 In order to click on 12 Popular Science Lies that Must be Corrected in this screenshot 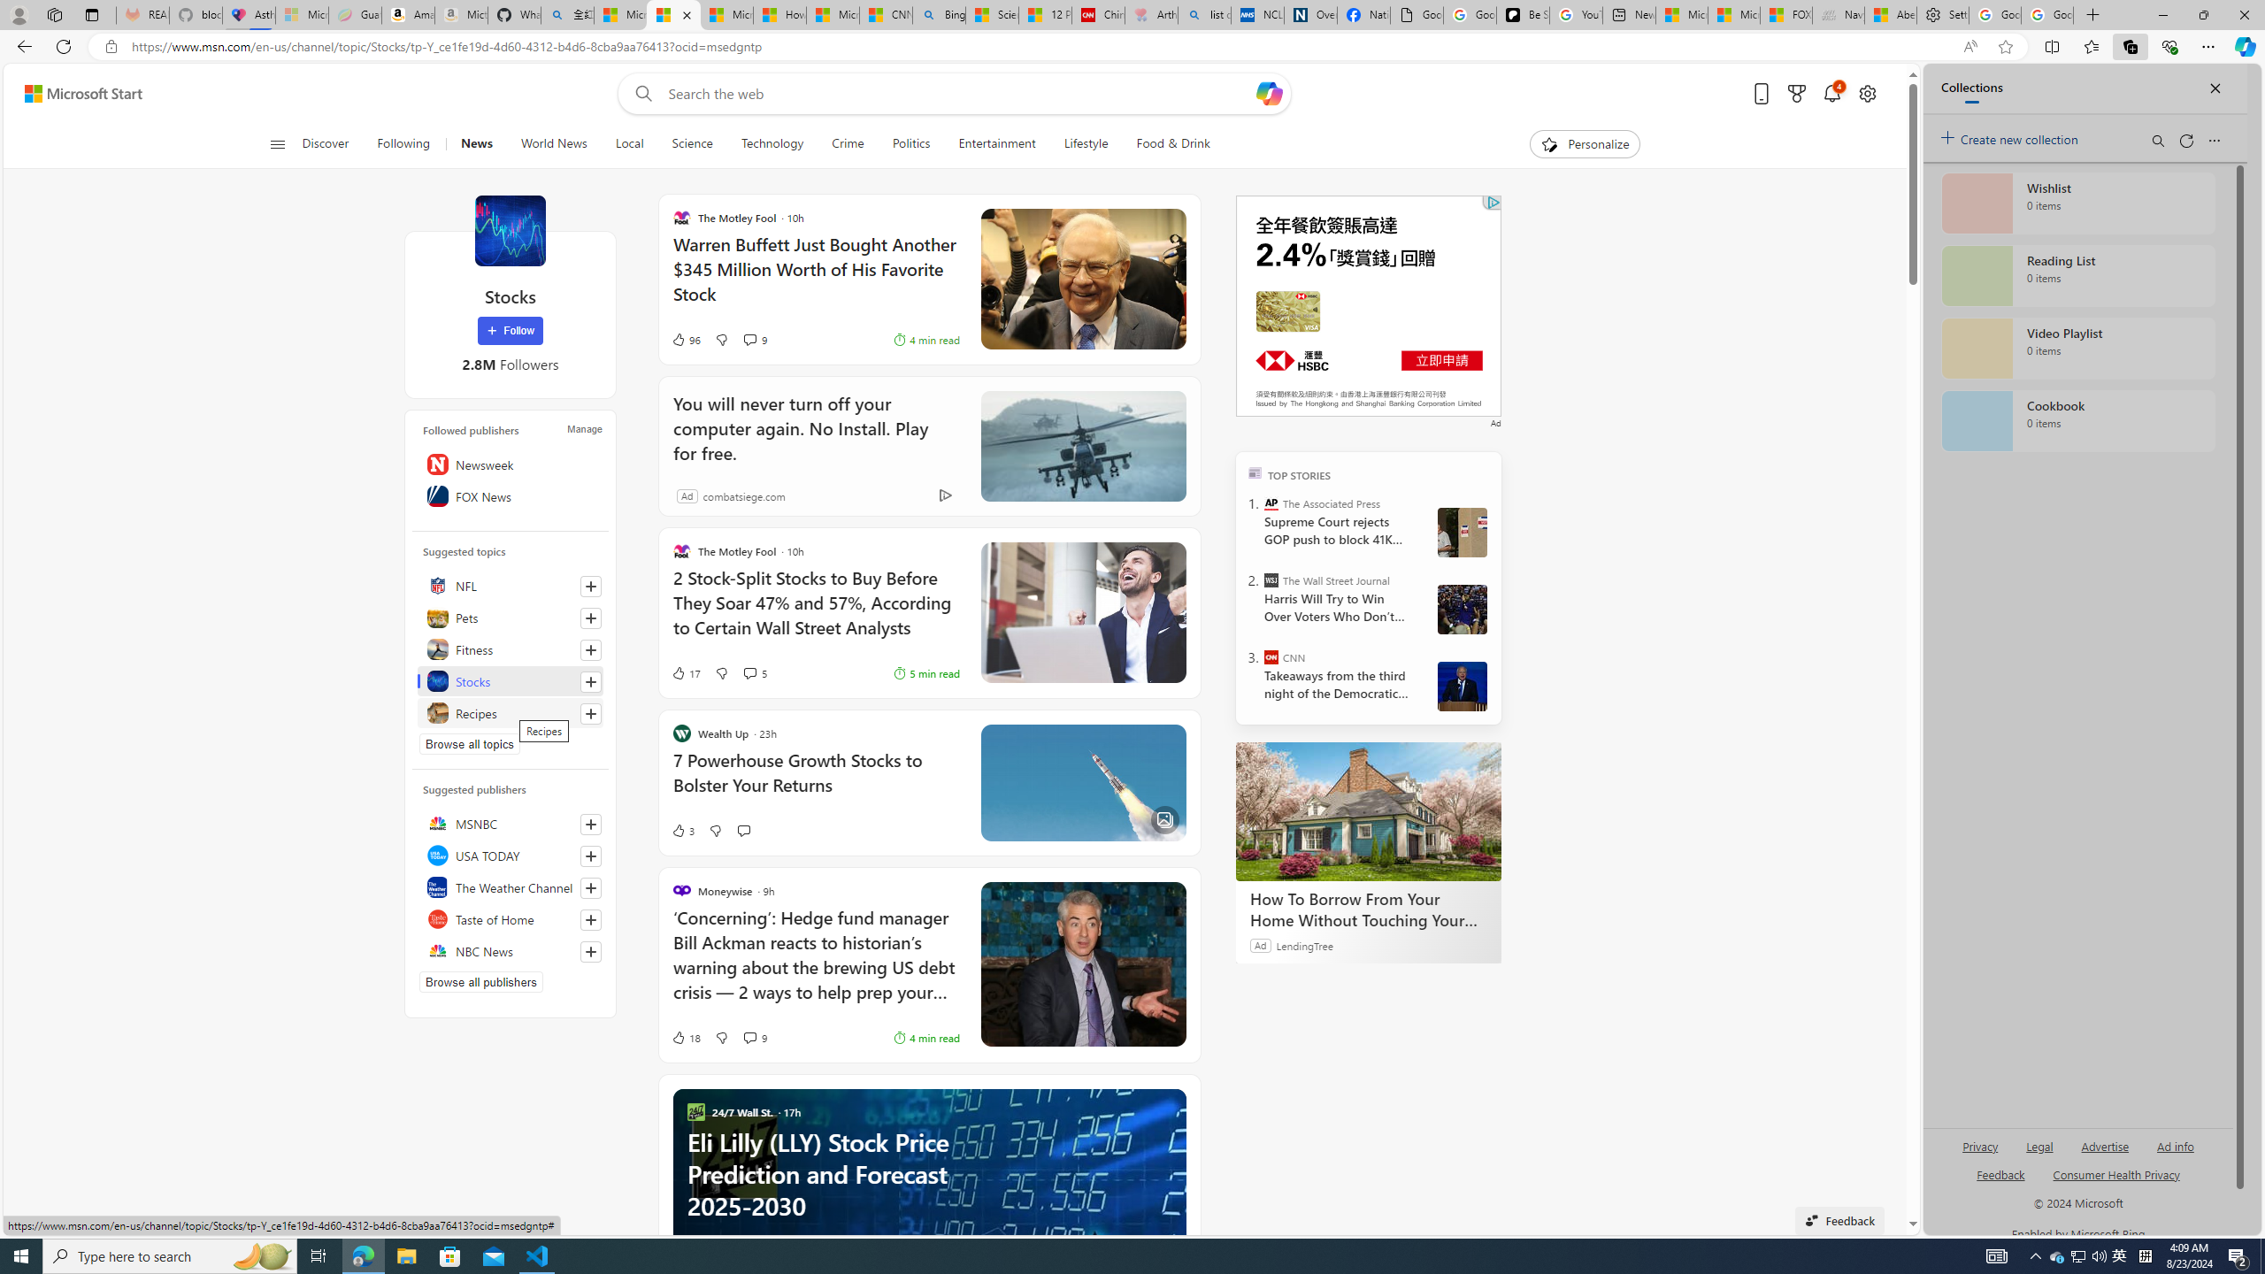, I will do `click(1045, 15)`.